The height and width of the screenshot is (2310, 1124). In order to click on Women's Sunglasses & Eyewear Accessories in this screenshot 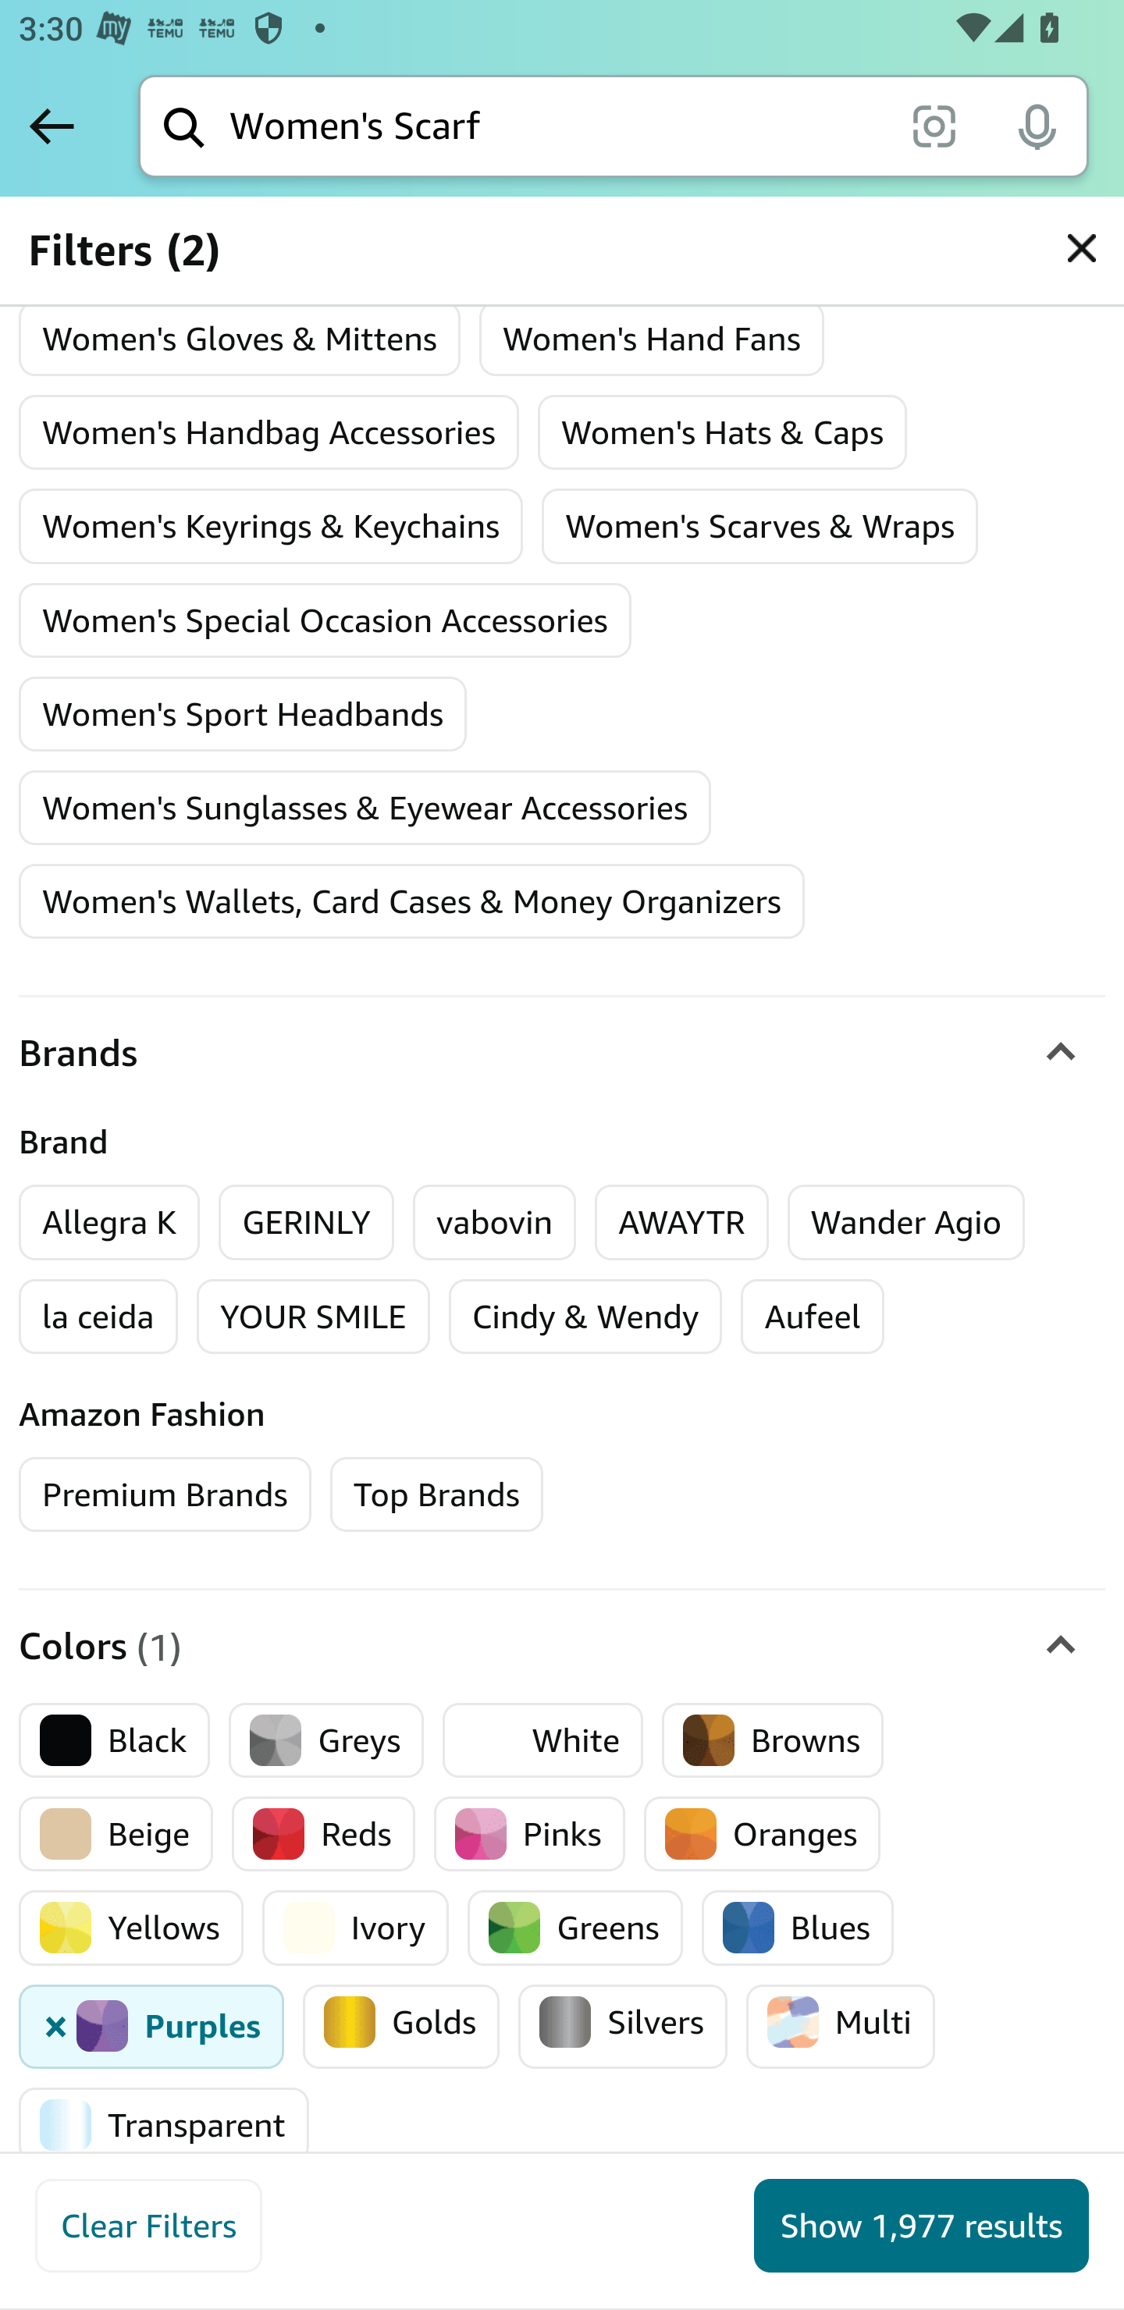, I will do `click(365, 808)`.